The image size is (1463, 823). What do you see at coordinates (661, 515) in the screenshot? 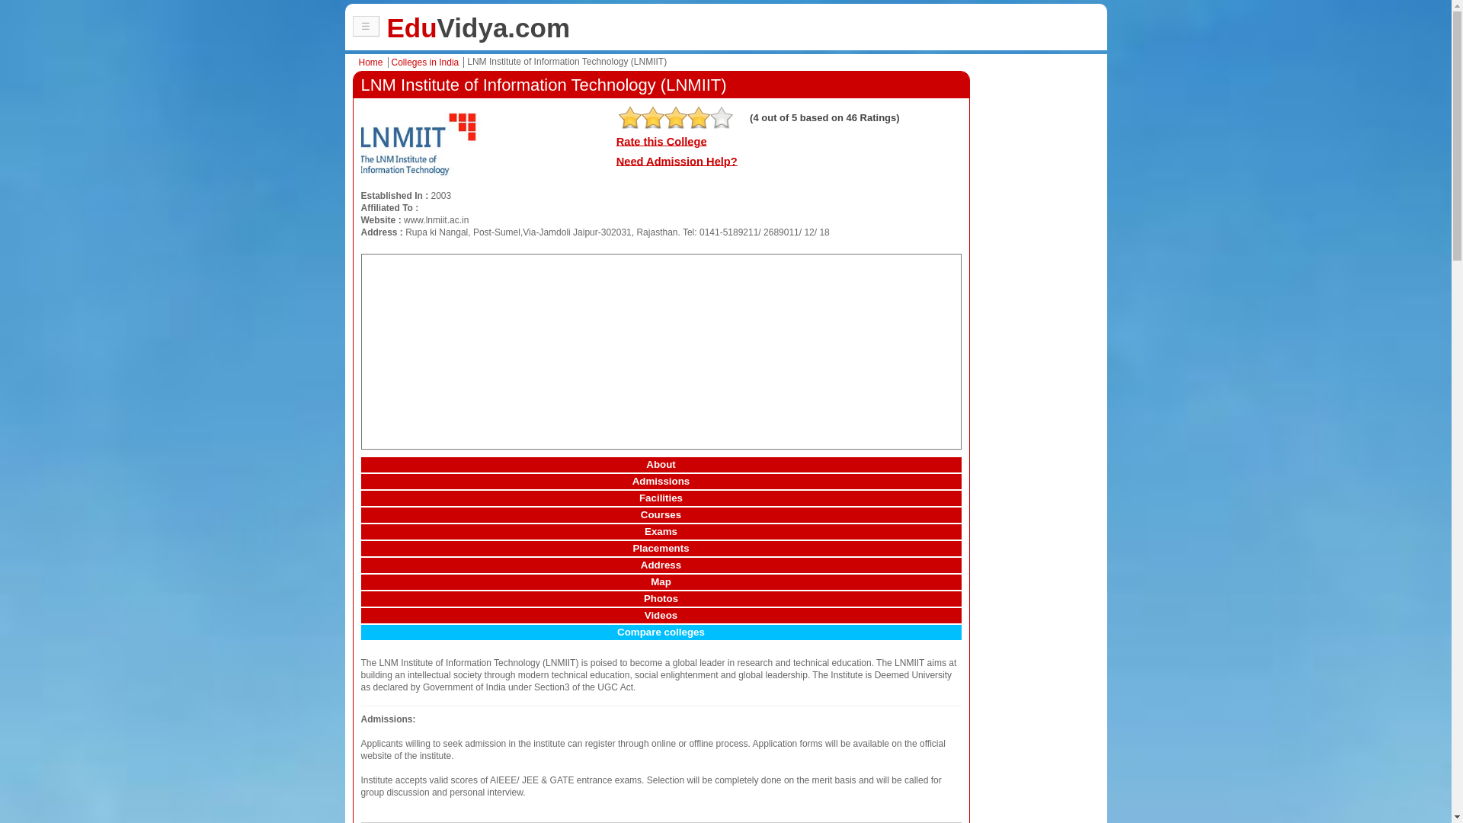
I see `Courses` at bounding box center [661, 515].